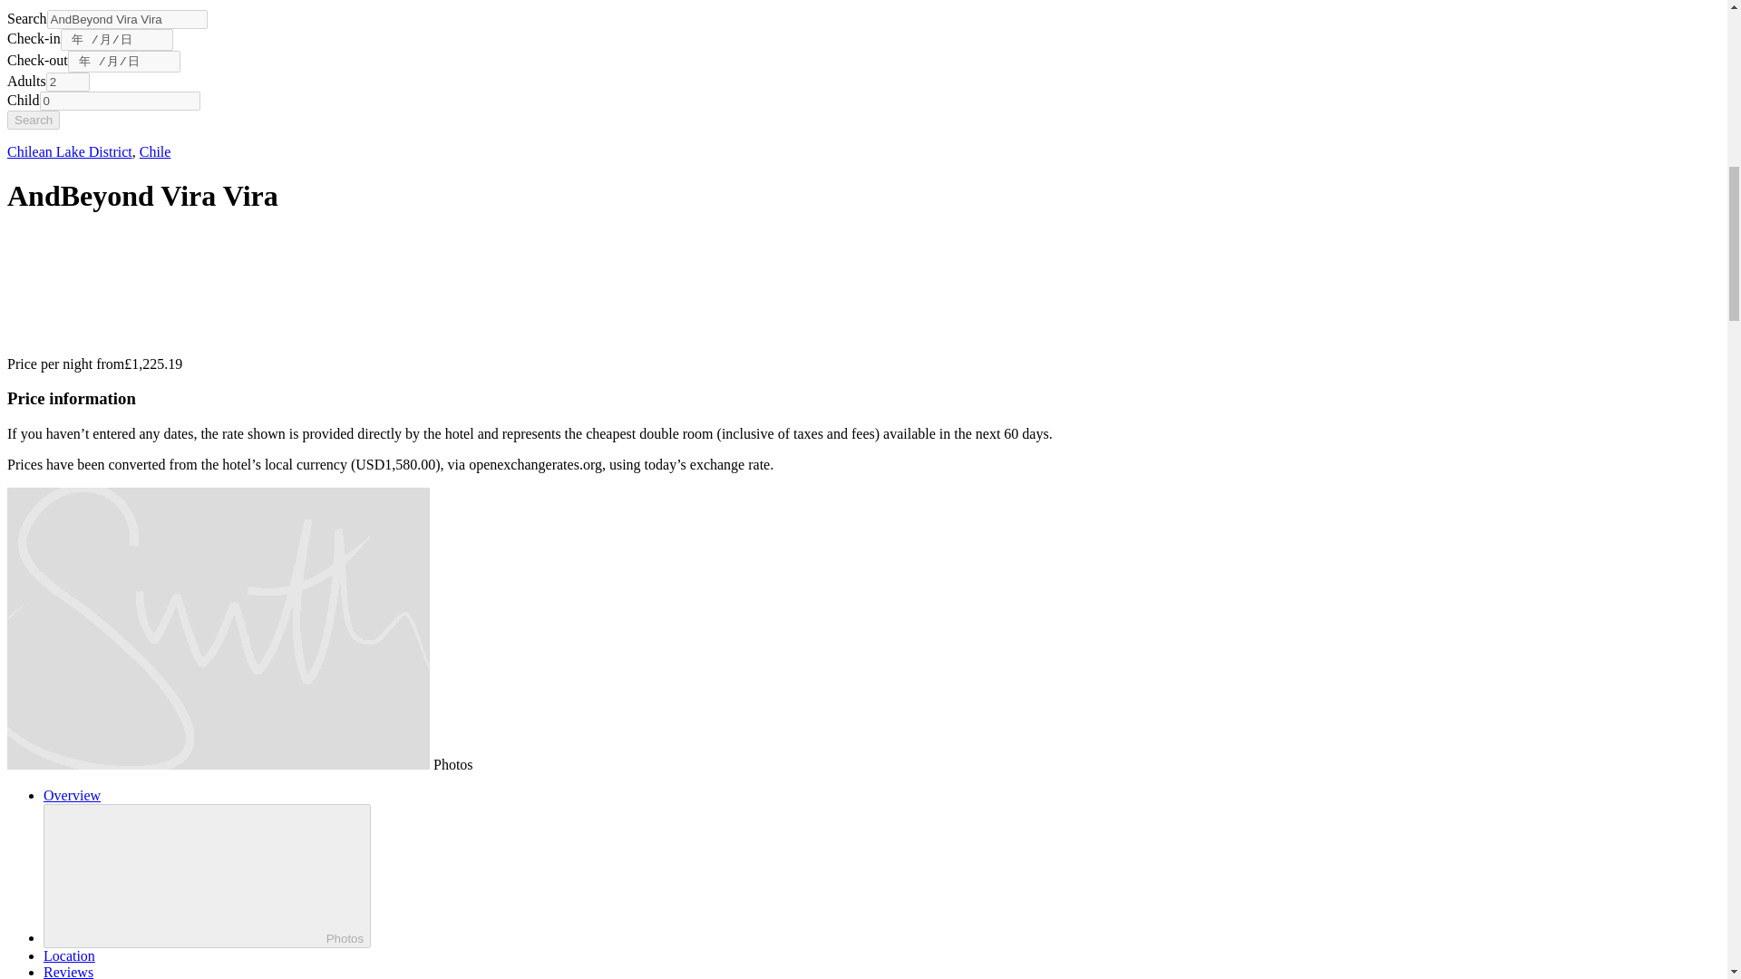 The image size is (1741, 979). What do you see at coordinates (127, 19) in the screenshot?
I see `AndBeyond Vira Vira` at bounding box center [127, 19].